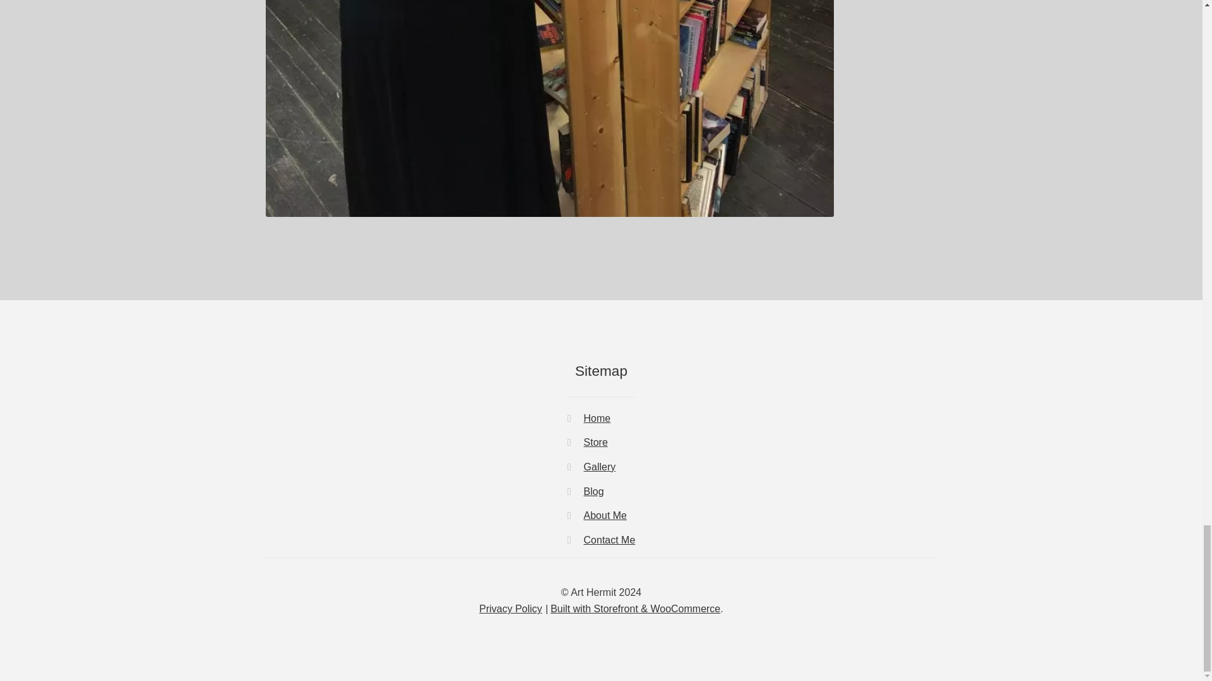  What do you see at coordinates (605, 515) in the screenshot?
I see `About Me` at bounding box center [605, 515].